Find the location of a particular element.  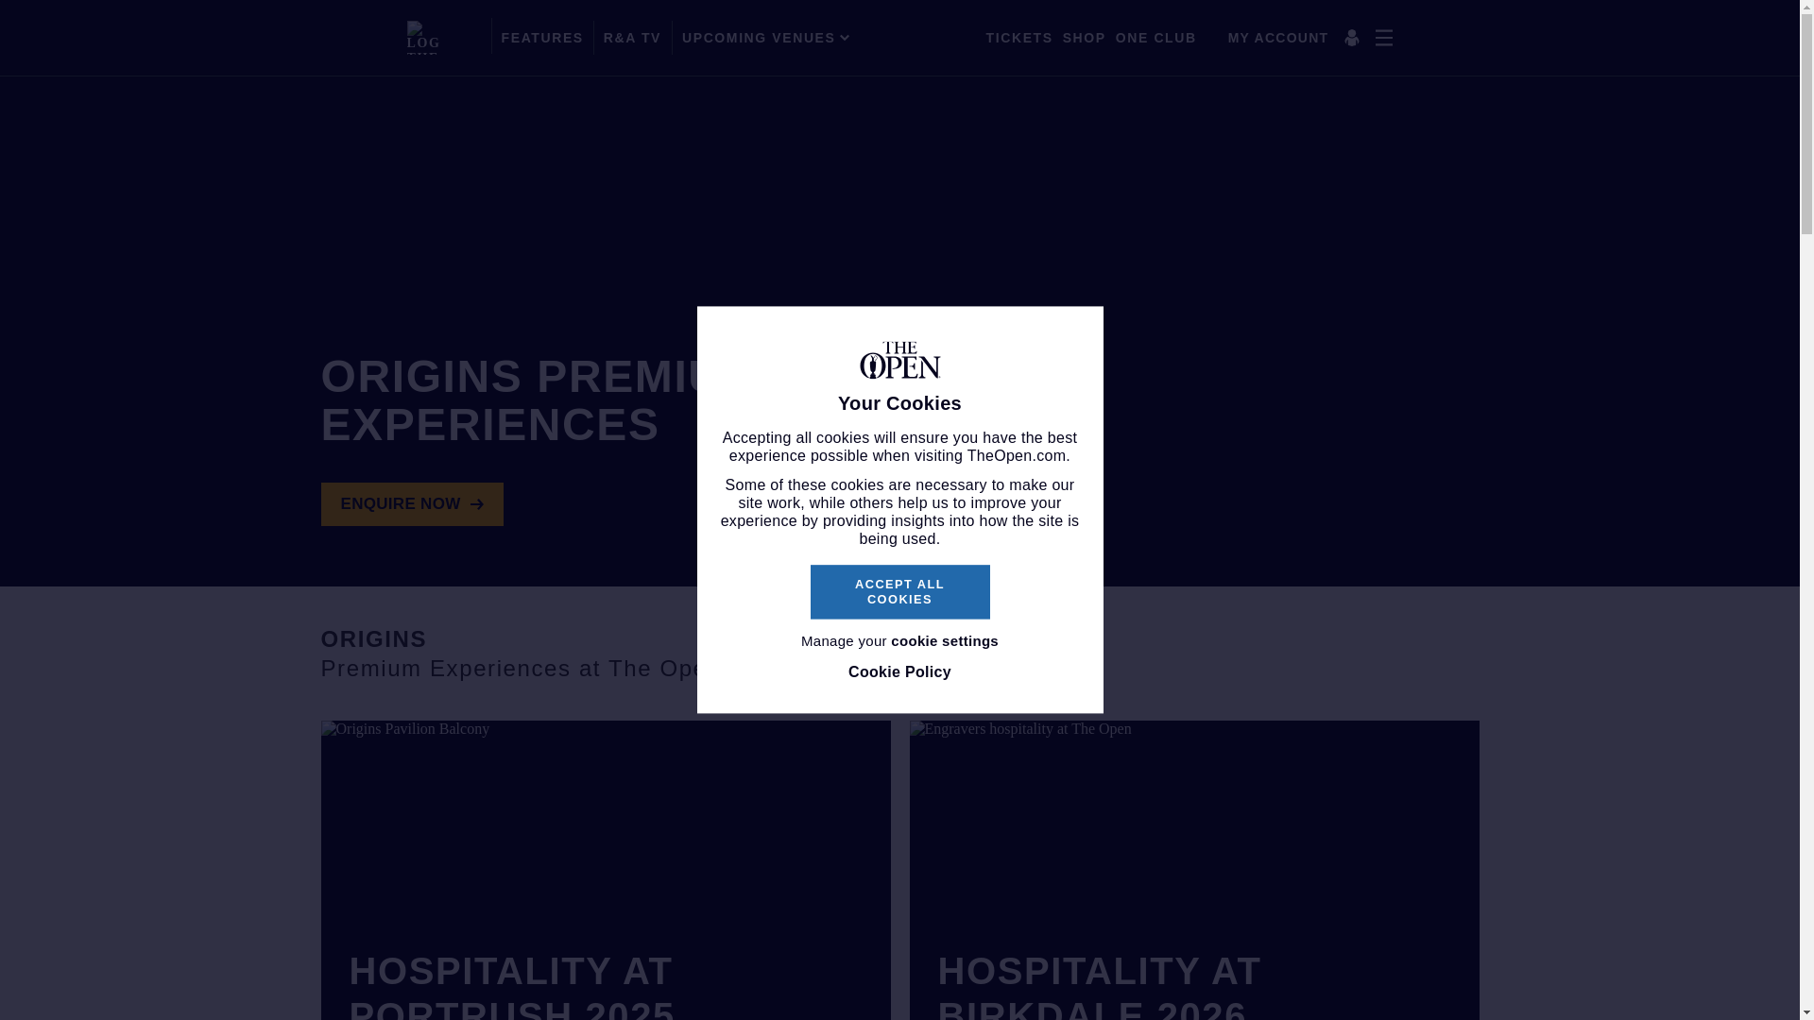

SHOP is located at coordinates (1085, 38).